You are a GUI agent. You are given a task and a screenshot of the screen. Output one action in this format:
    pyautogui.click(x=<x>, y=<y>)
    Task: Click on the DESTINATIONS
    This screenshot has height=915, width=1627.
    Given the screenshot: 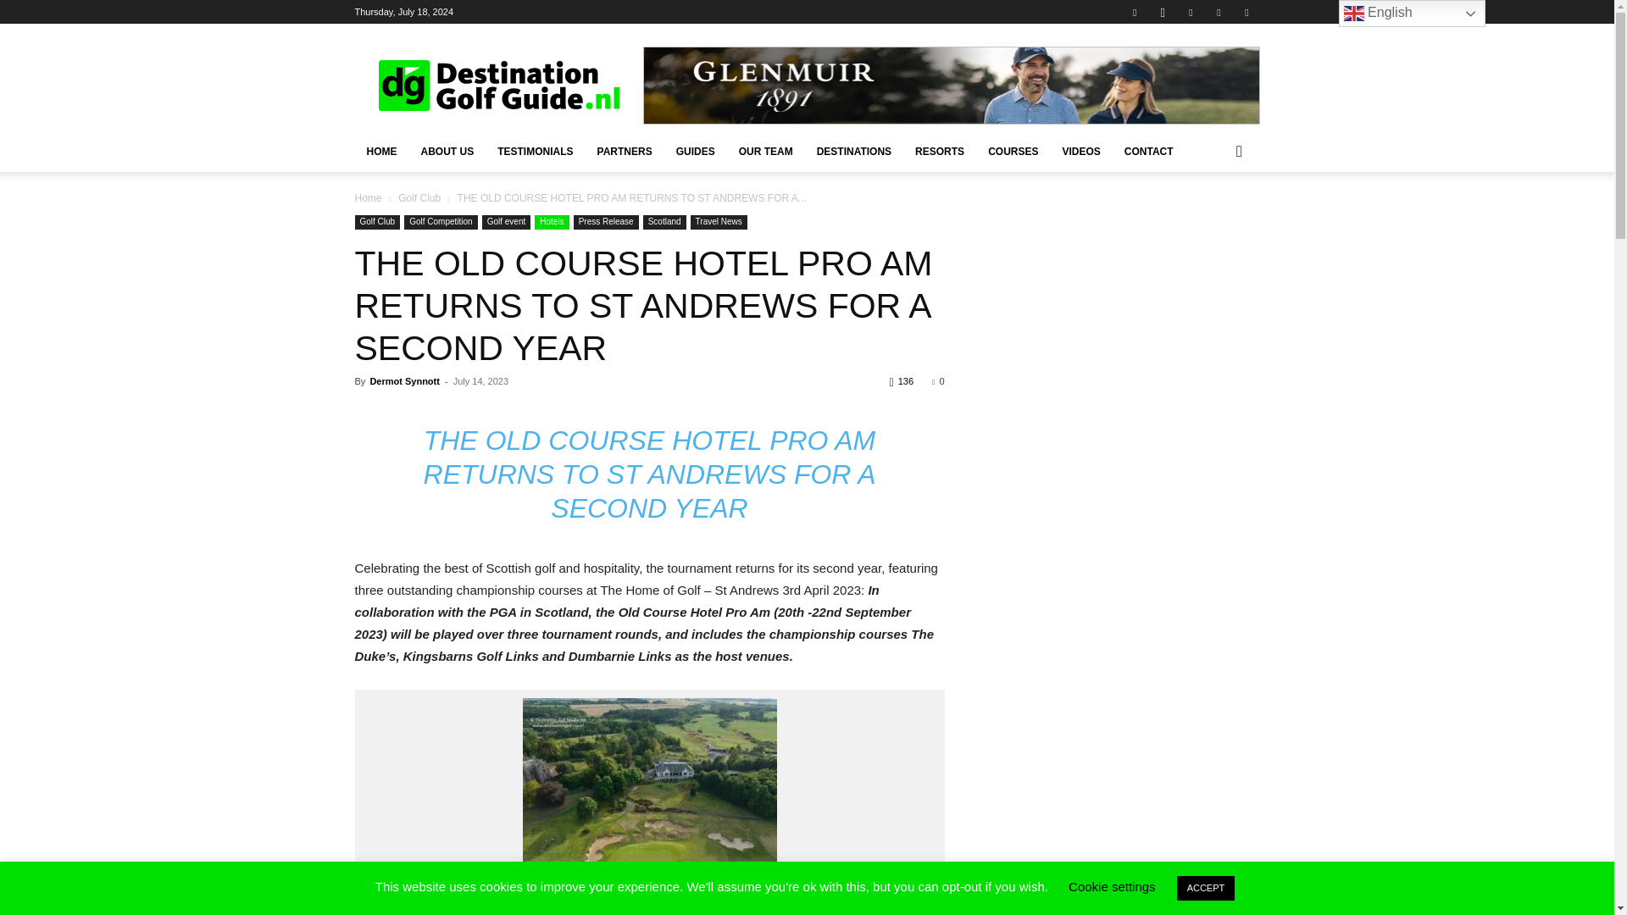 What is the action you would take?
    pyautogui.click(x=854, y=152)
    